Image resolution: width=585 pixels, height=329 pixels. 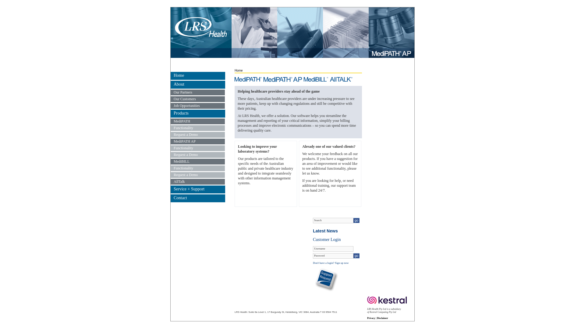 What do you see at coordinates (198, 161) in the screenshot?
I see `MediBILL` at bounding box center [198, 161].